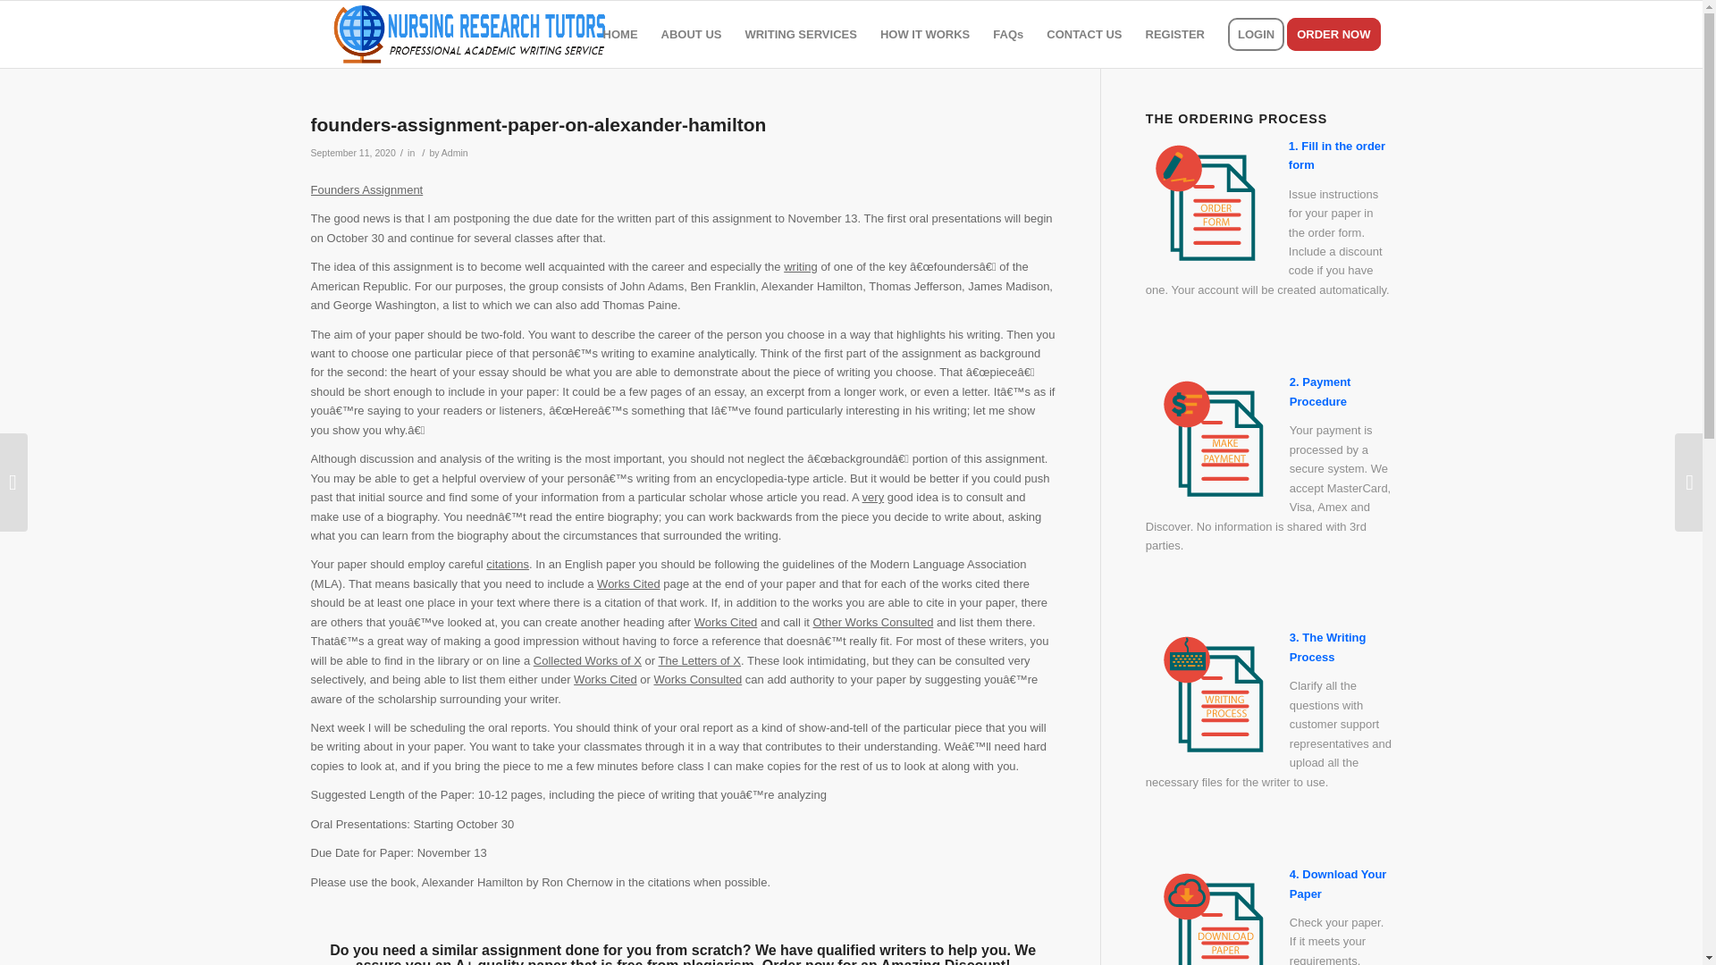 This screenshot has height=965, width=1716. Describe the element at coordinates (454, 153) in the screenshot. I see `Admin` at that location.